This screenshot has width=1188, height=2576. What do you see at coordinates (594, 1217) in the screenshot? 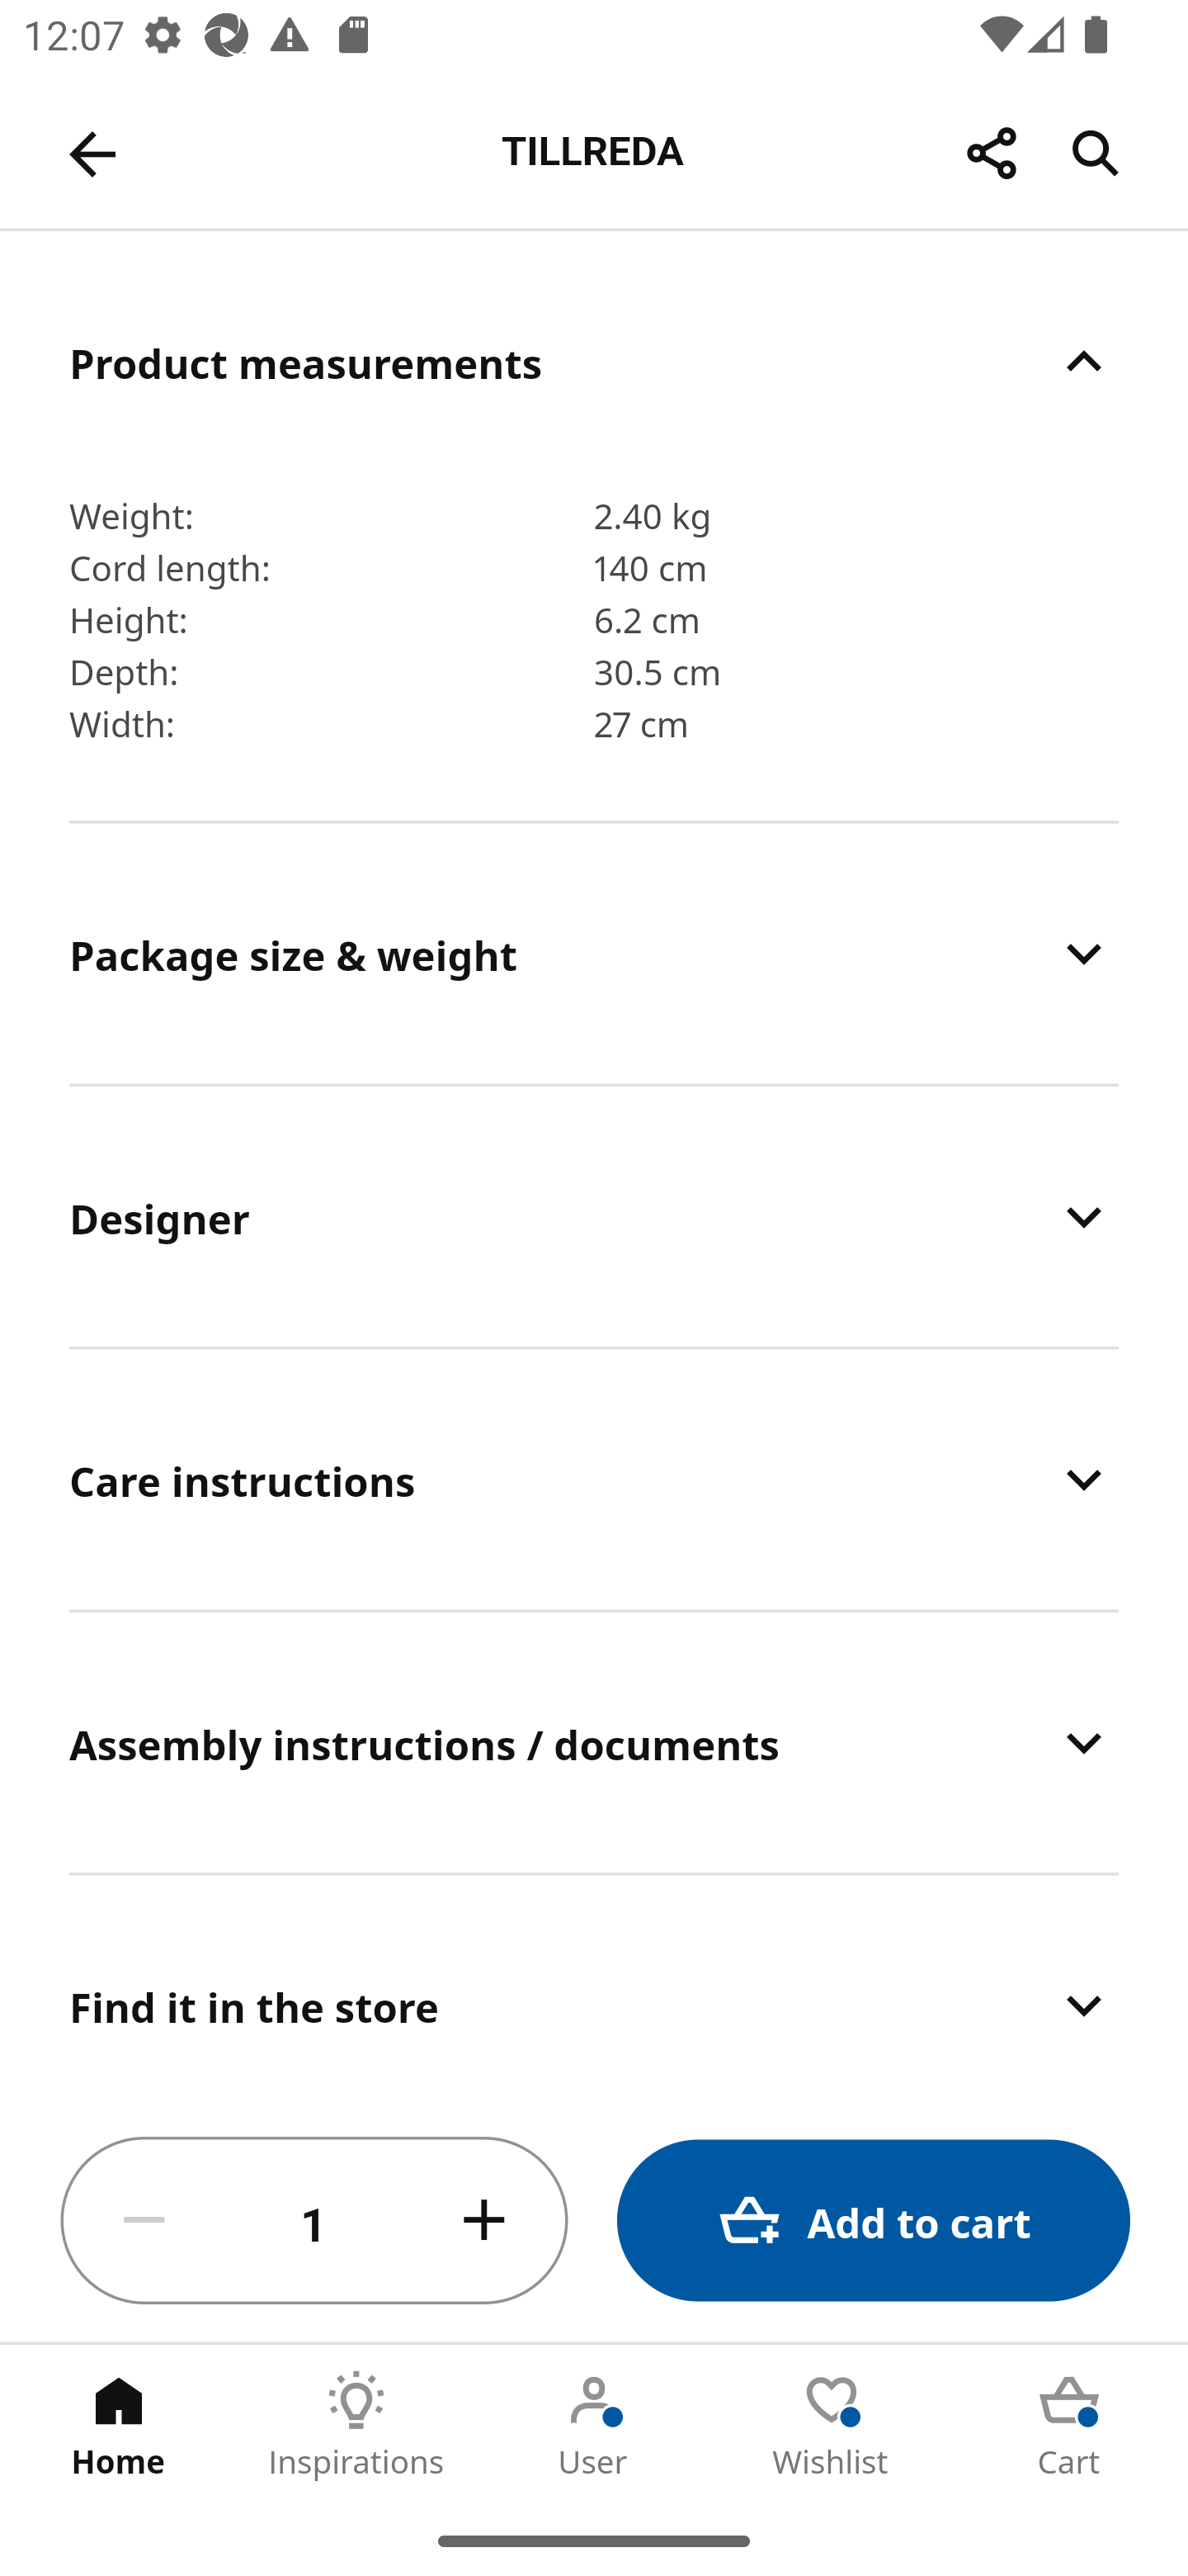
I see `Designer` at bounding box center [594, 1217].